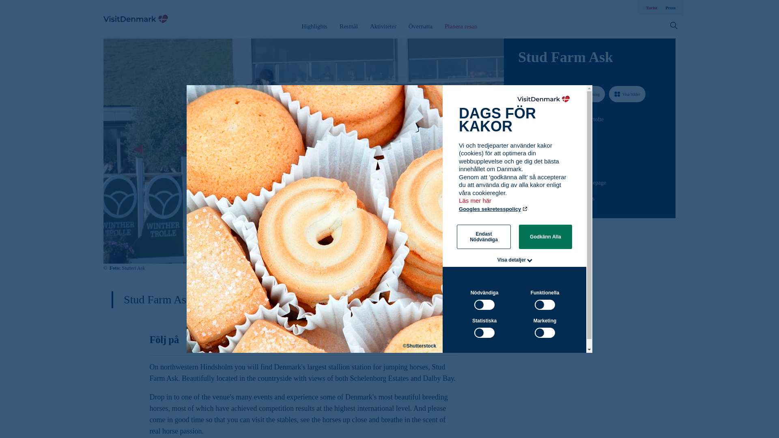 The width and height of the screenshot is (779, 438). I want to click on Googles sekretesspolicy, so click(493, 208).